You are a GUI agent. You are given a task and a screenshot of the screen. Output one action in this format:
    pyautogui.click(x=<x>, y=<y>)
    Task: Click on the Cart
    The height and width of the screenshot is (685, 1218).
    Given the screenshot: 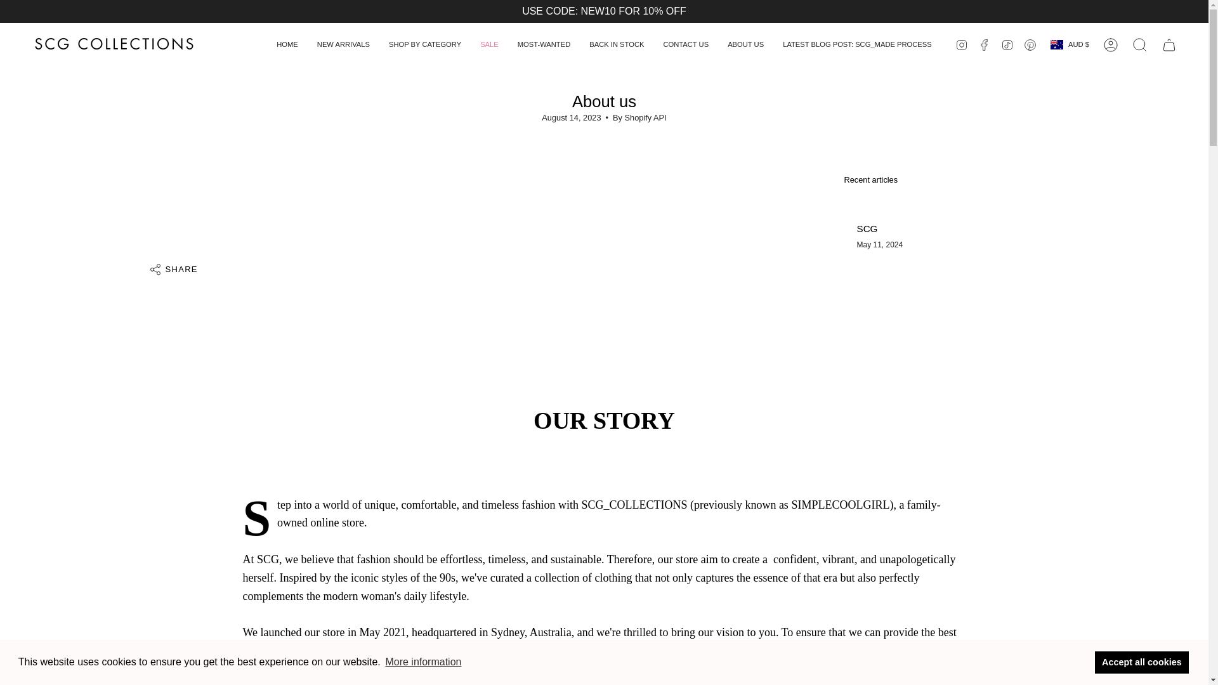 What is the action you would take?
    pyautogui.click(x=1169, y=44)
    